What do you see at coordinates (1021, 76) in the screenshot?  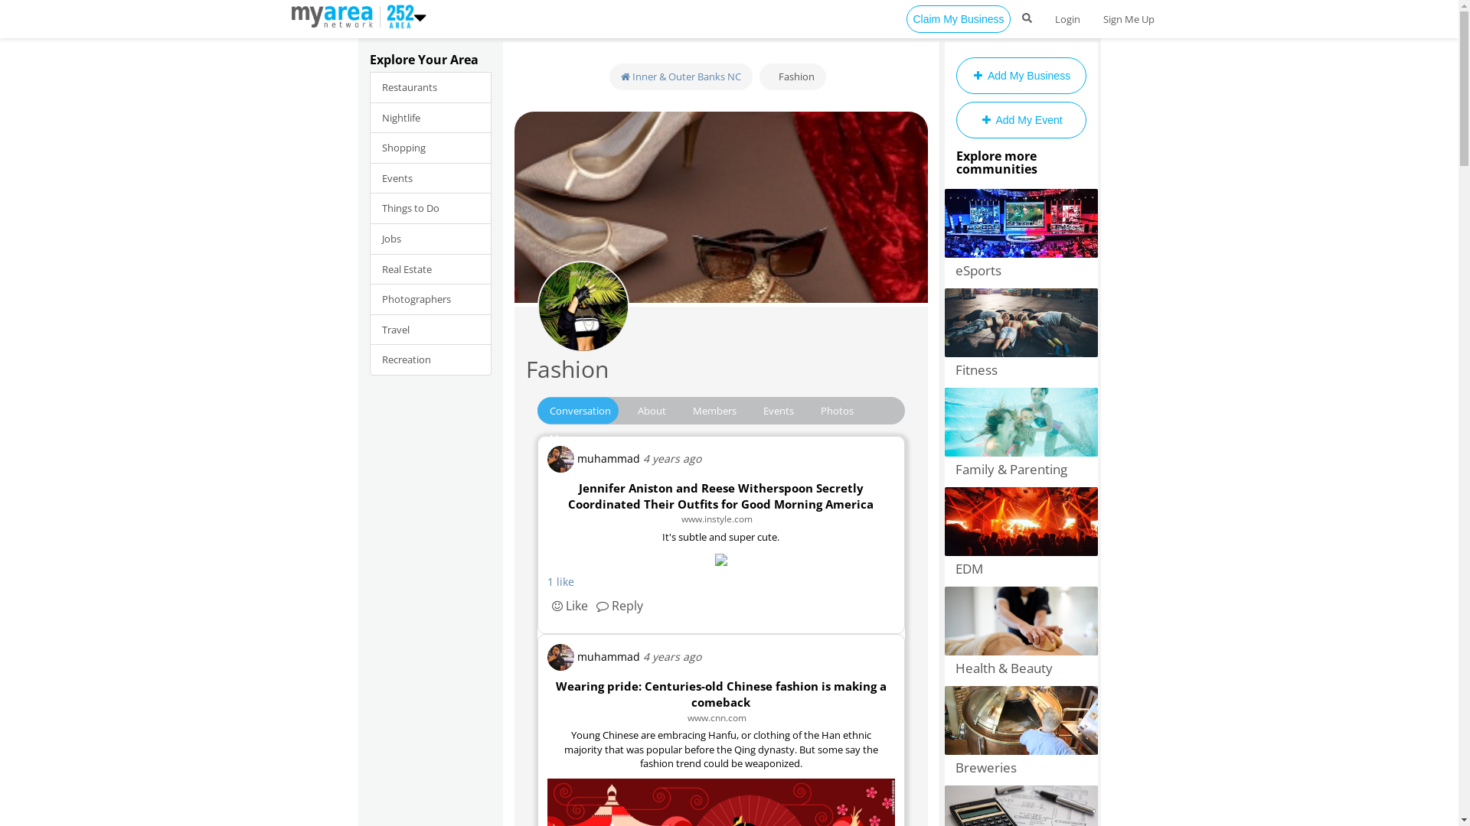 I see `Add My Business` at bounding box center [1021, 76].